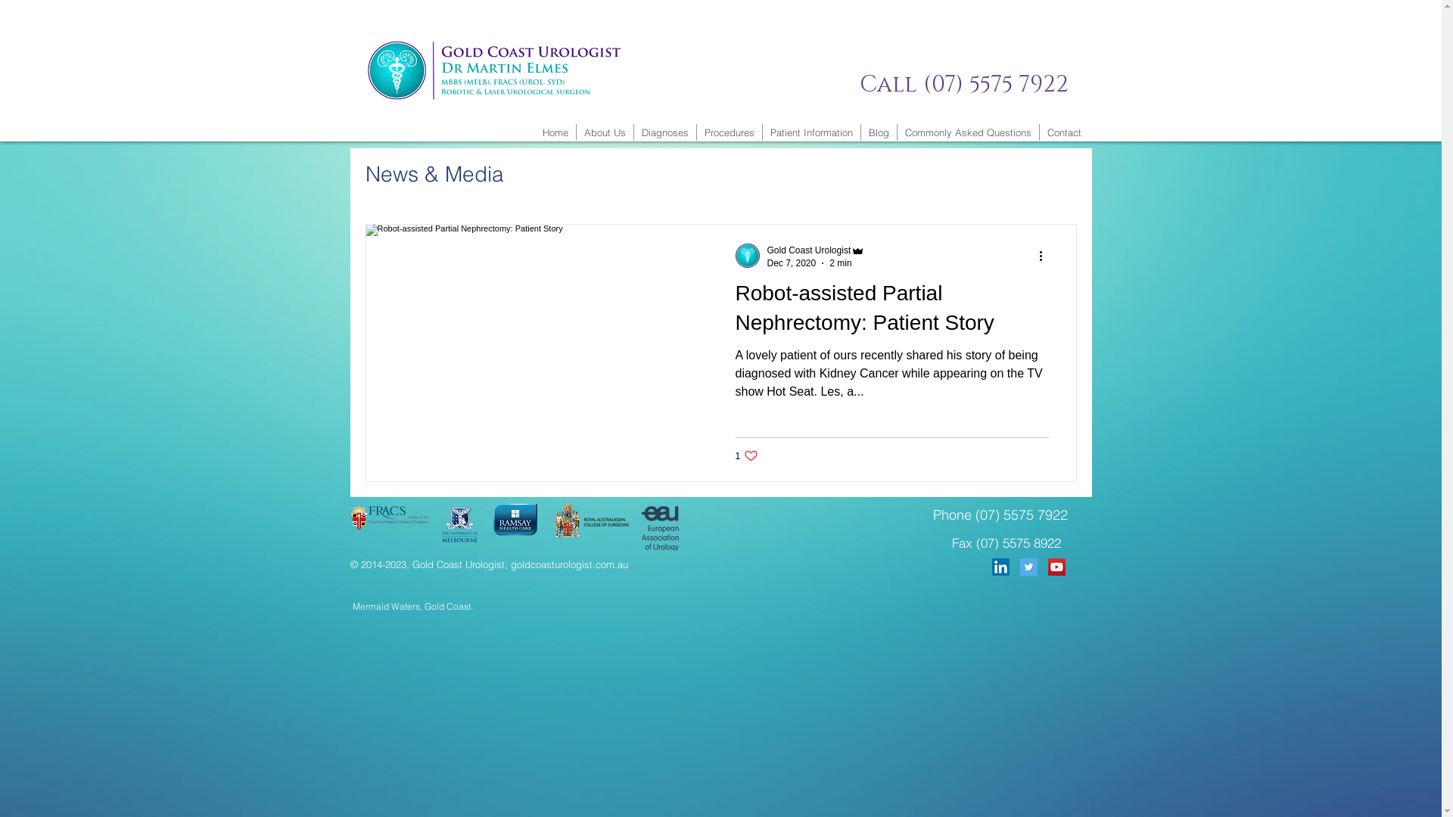  Describe the element at coordinates (892, 312) in the screenshot. I see `Robot-assisted Partial Nephrectomy: Patient Story` at that location.